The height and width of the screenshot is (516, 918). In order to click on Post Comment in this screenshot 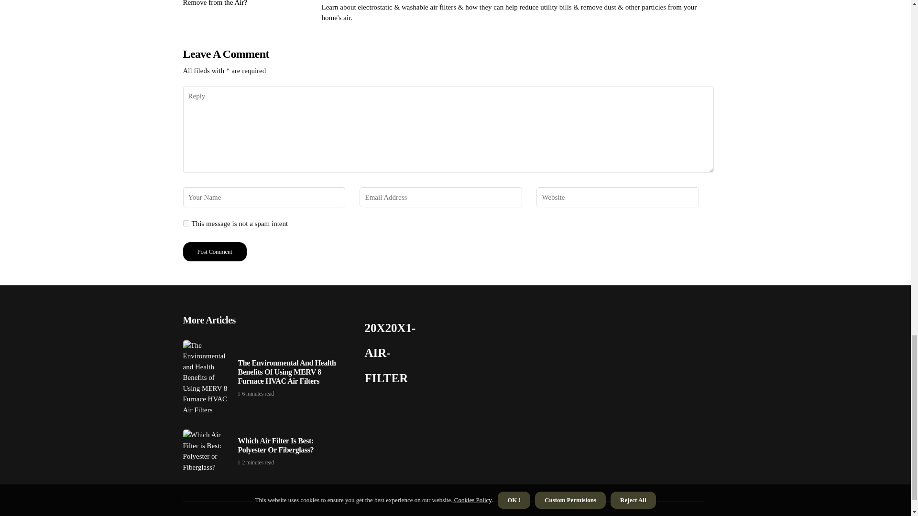, I will do `click(214, 251)`.